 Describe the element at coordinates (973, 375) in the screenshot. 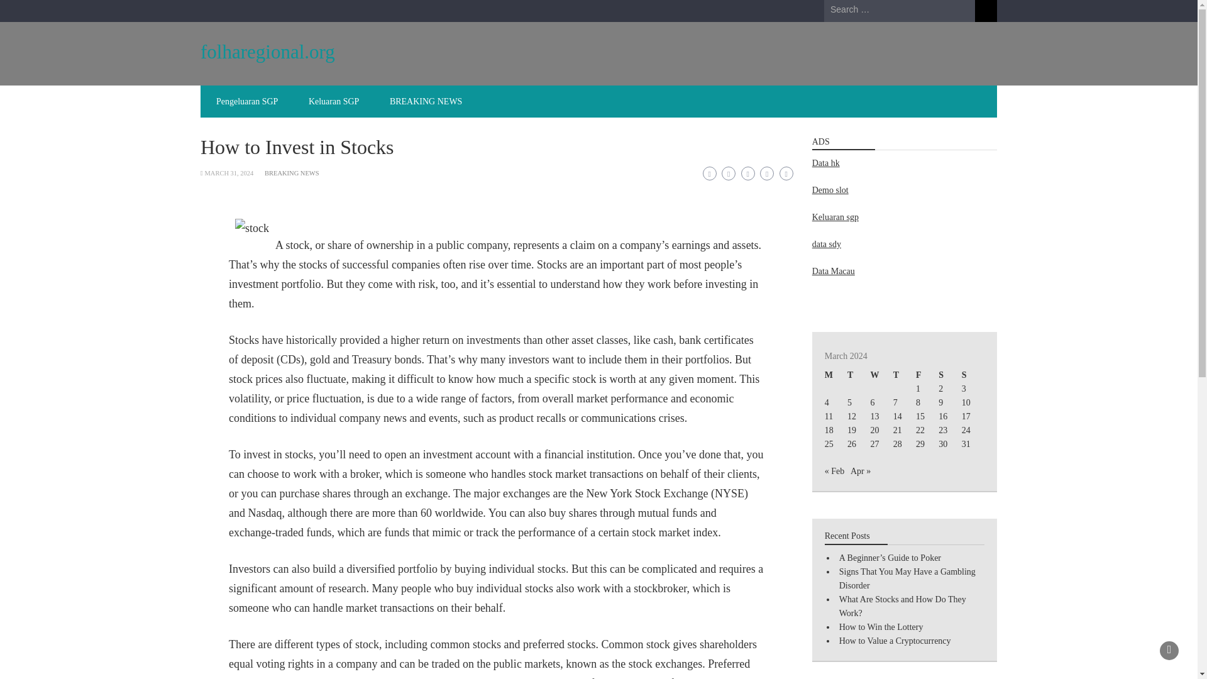

I see `Sunday` at that location.